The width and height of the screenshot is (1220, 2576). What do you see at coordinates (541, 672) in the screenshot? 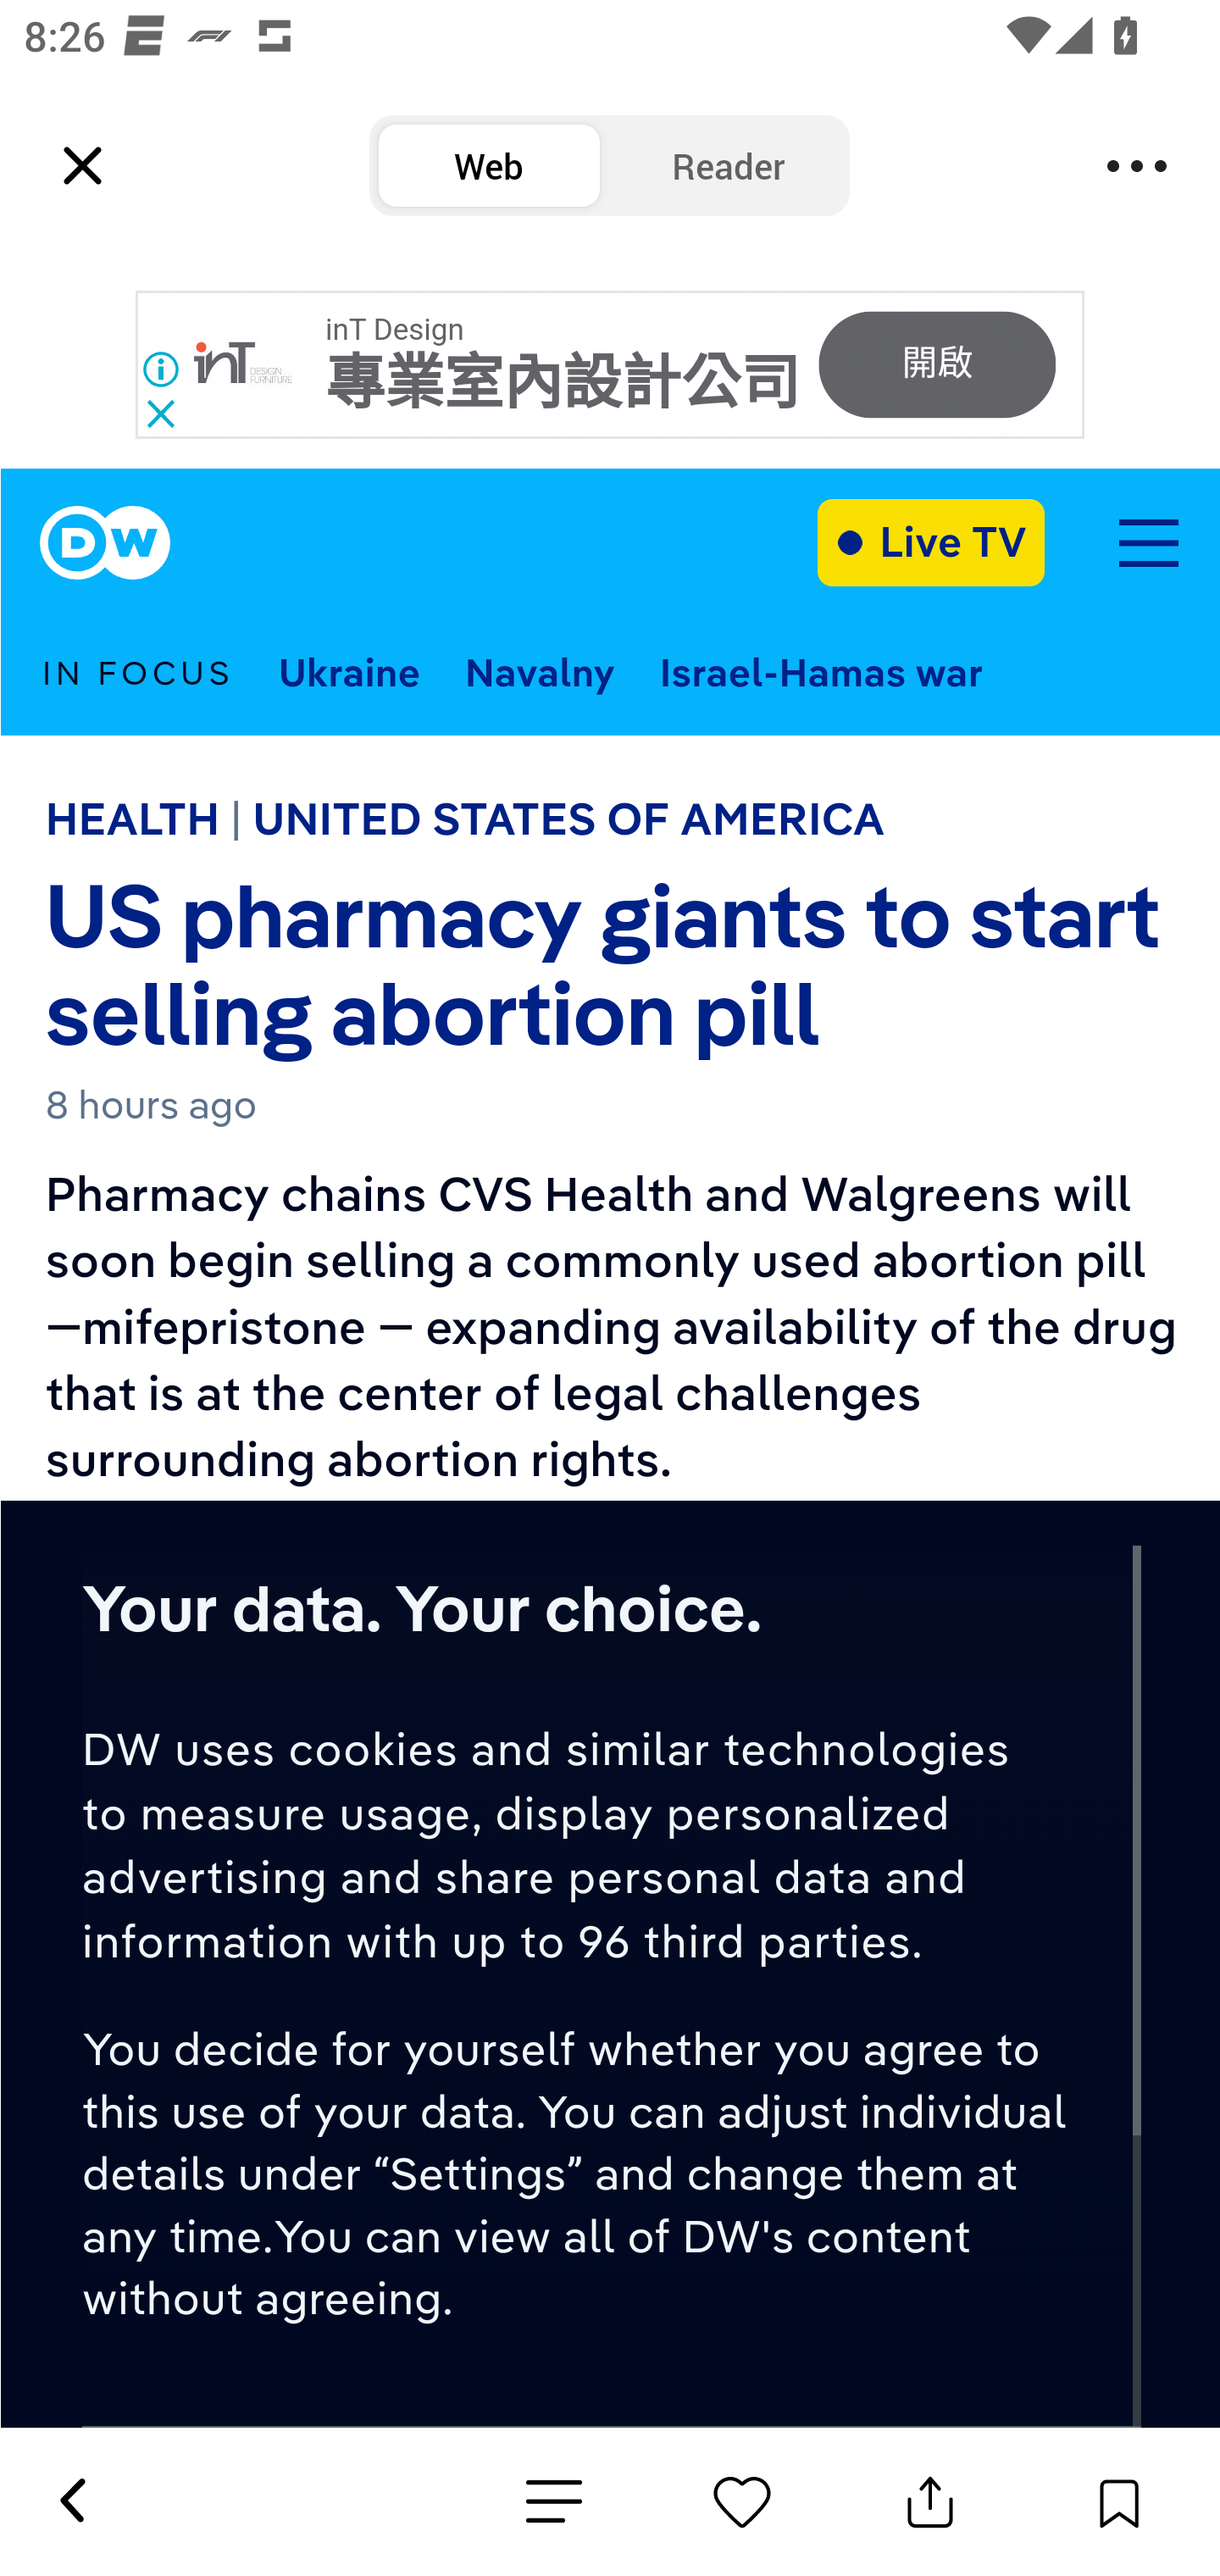
I see `Navalny` at bounding box center [541, 672].